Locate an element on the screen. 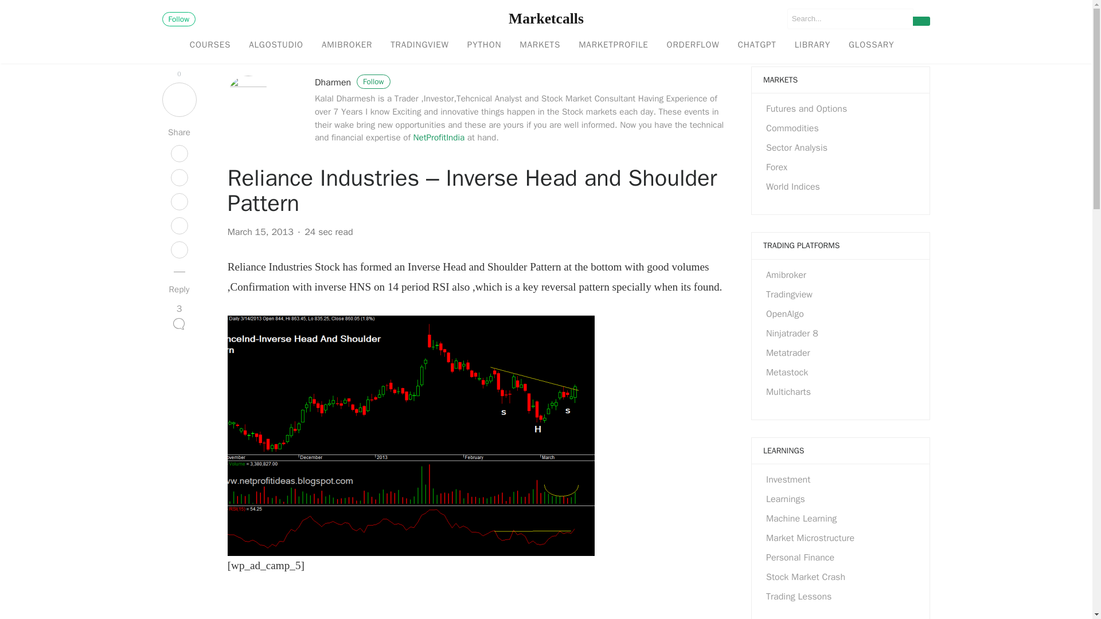 This screenshot has width=1101, height=619. AMIBROKER is located at coordinates (346, 45).